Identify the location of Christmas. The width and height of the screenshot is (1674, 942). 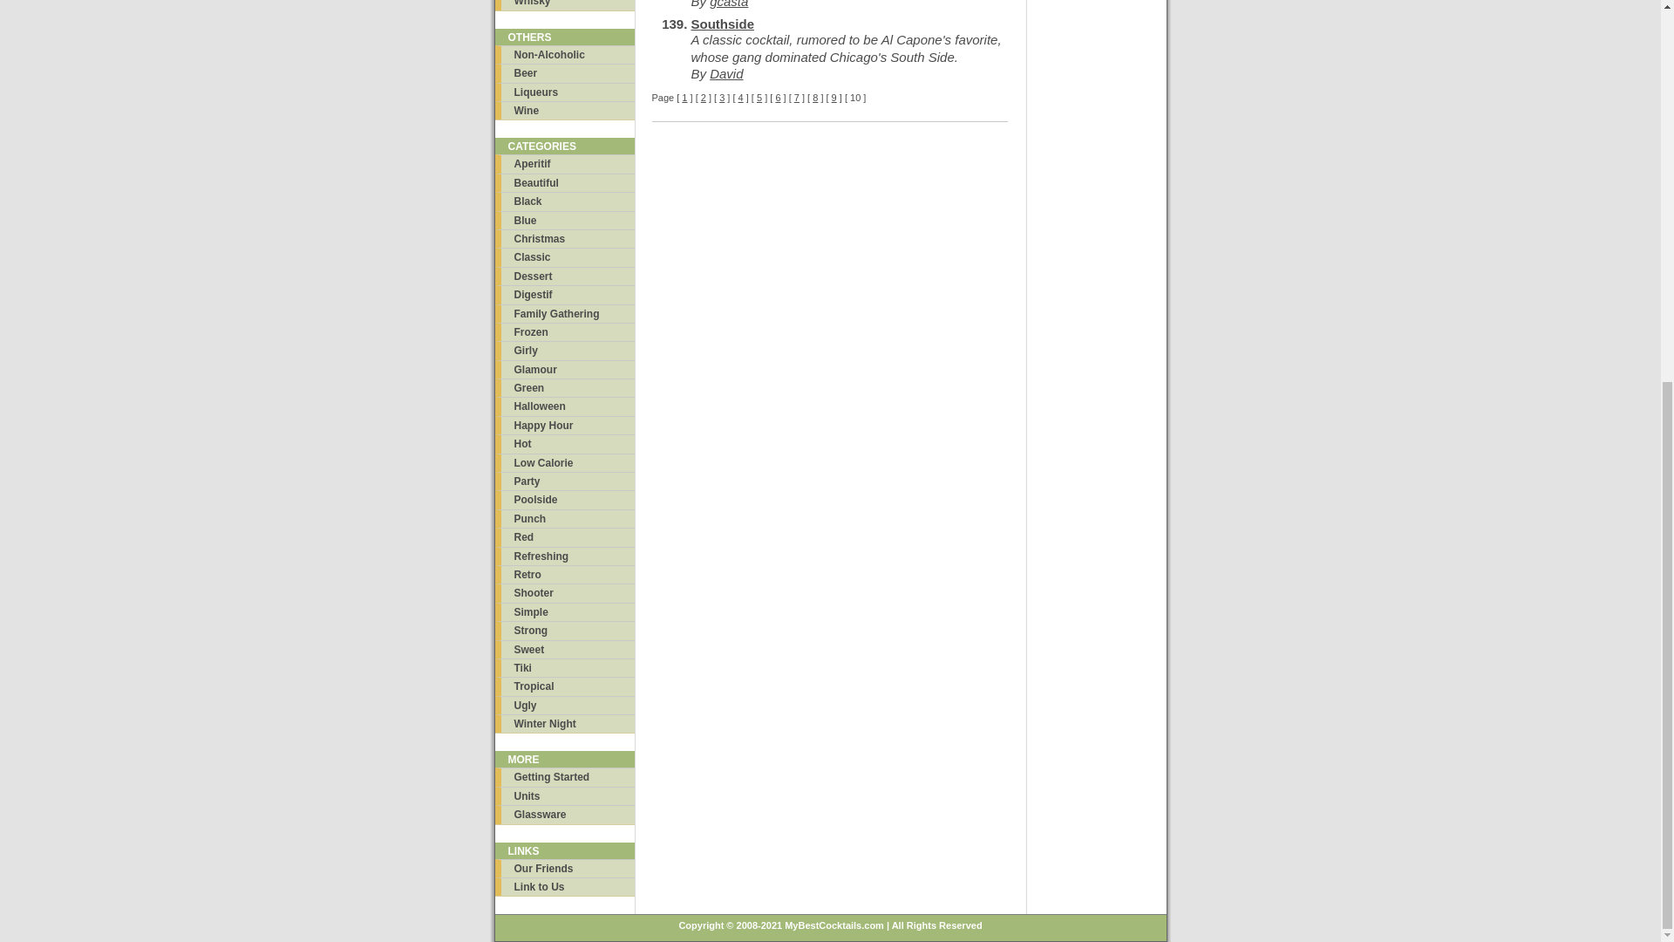
(565, 239).